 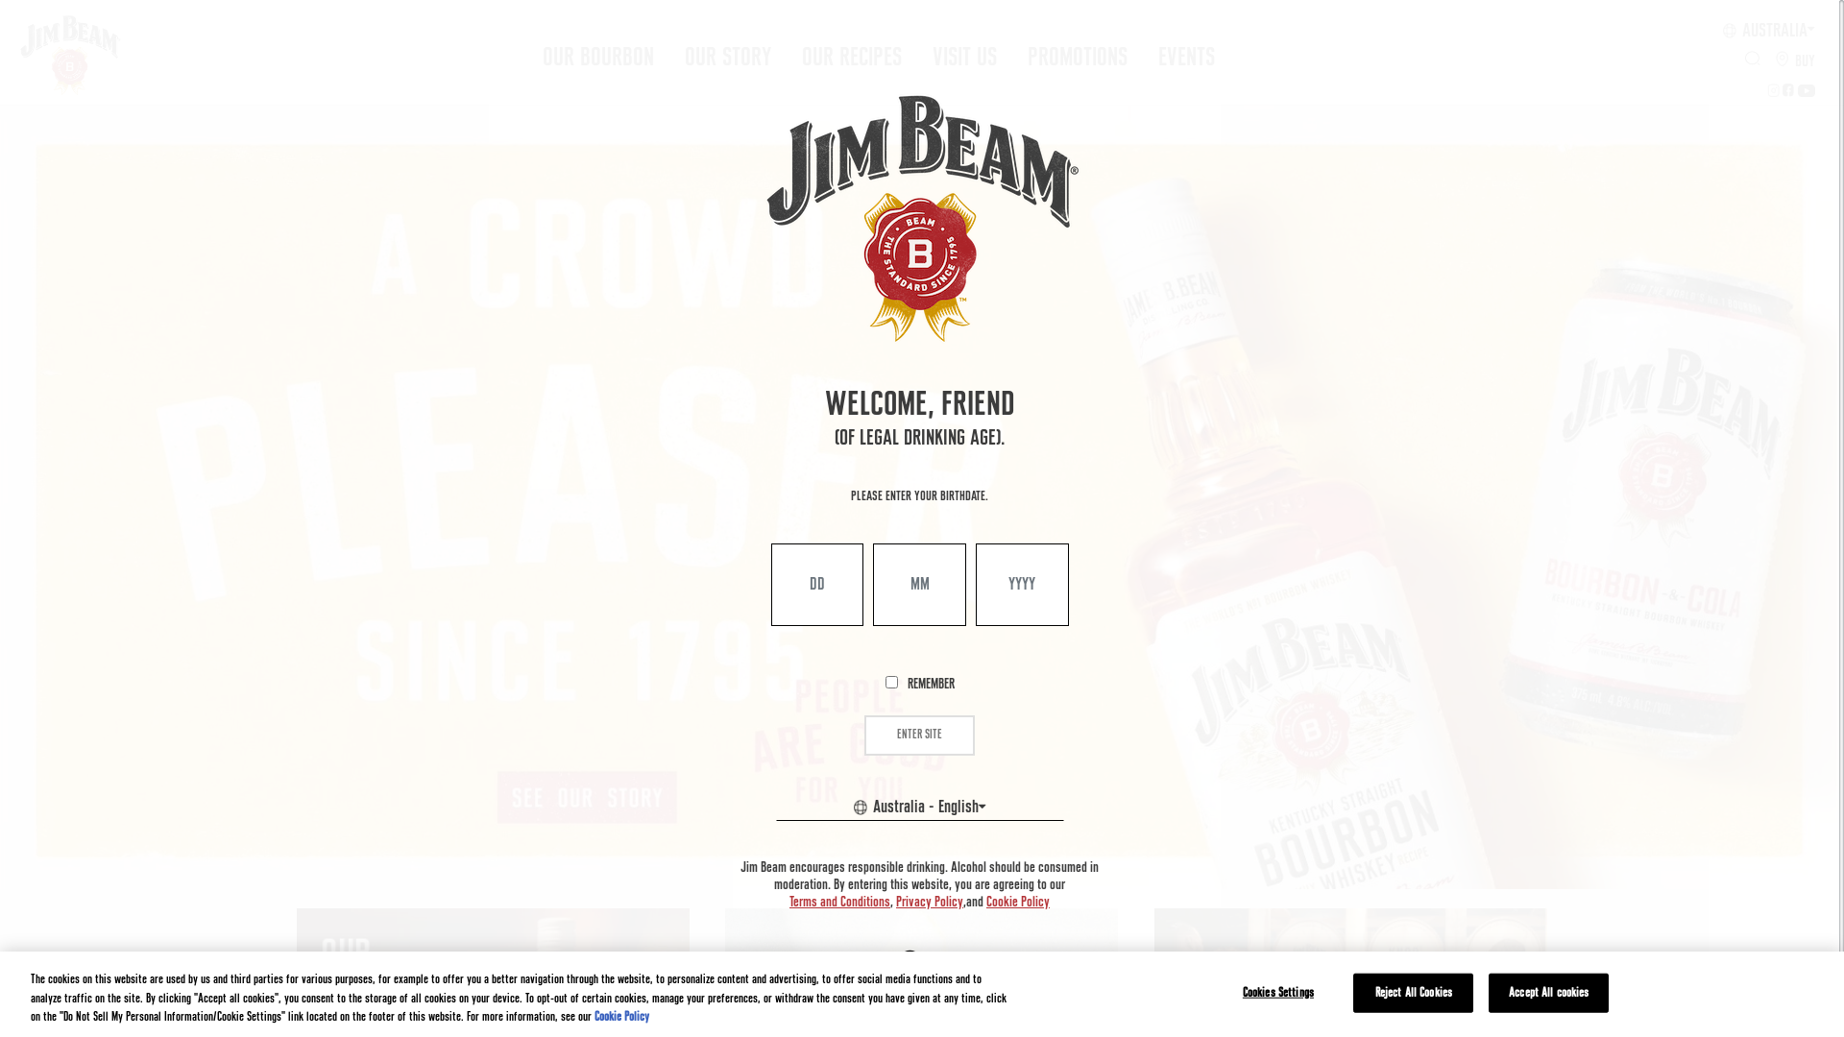 I want to click on Search icon , so click(x=1753, y=62).